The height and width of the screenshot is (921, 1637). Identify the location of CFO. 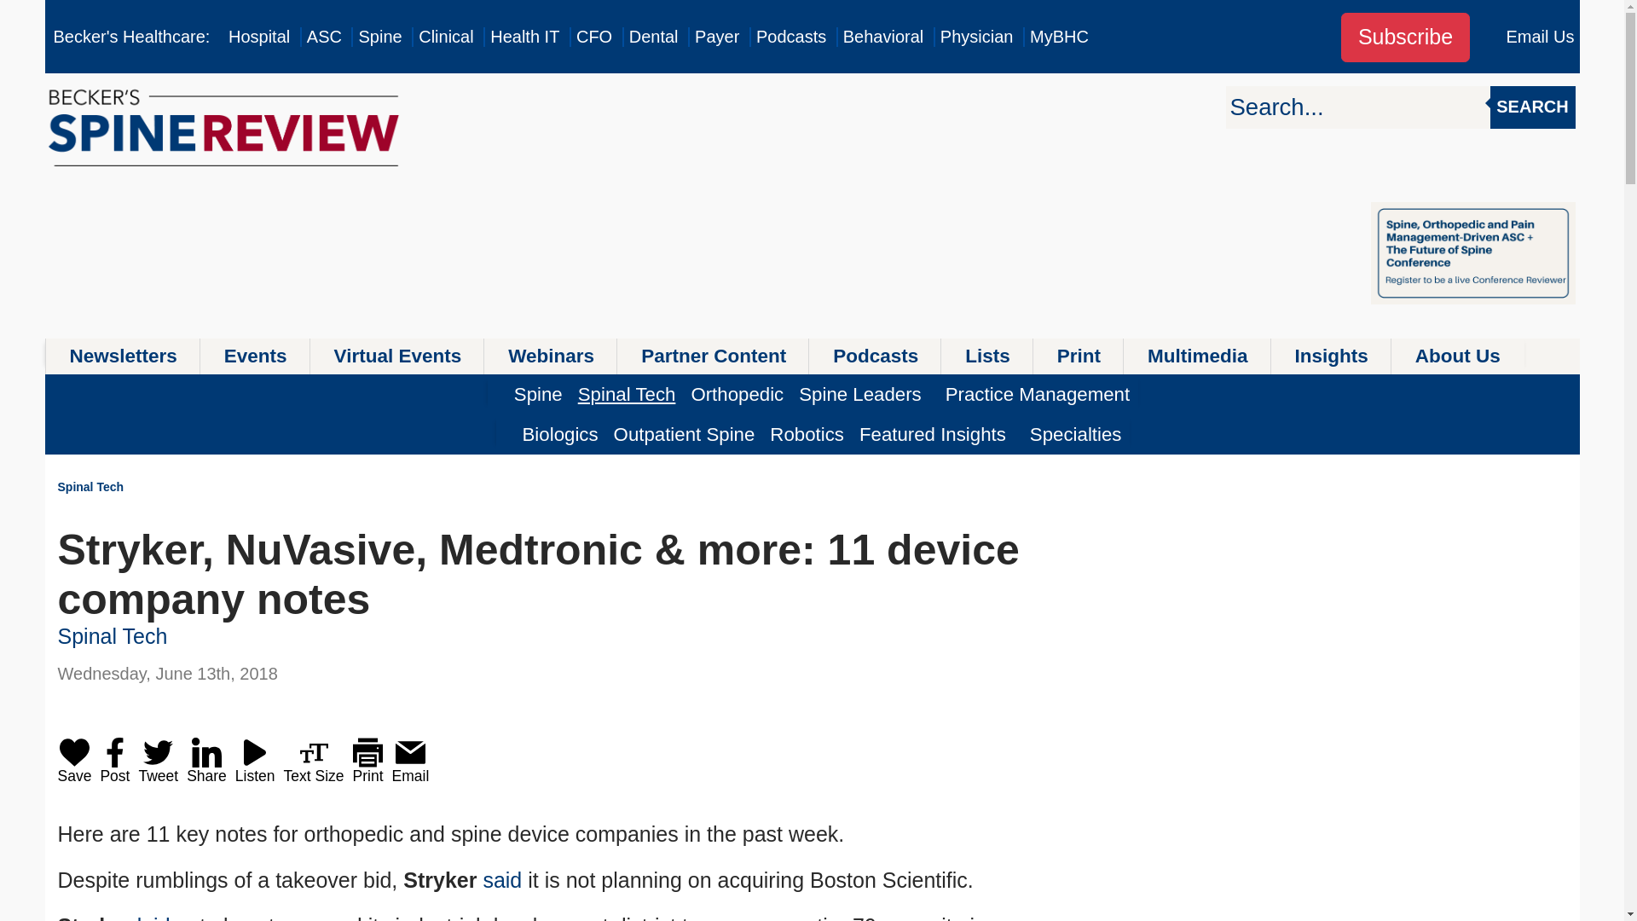
(593, 37).